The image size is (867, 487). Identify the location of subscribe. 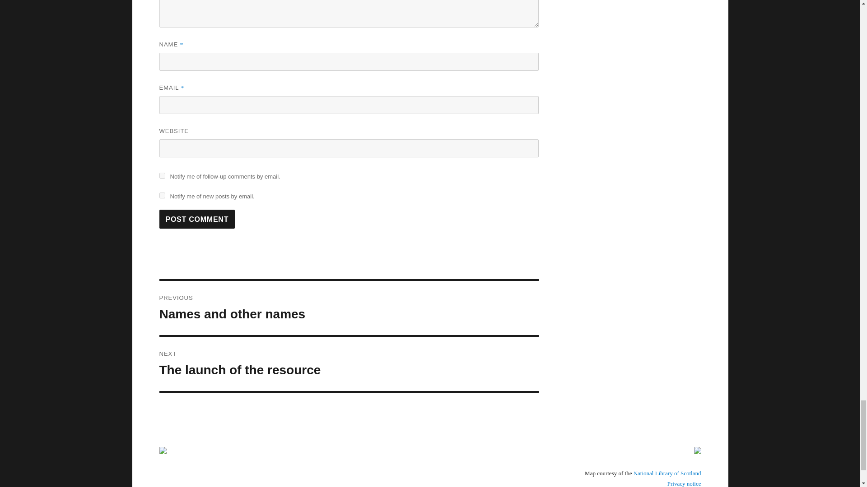
(667, 473).